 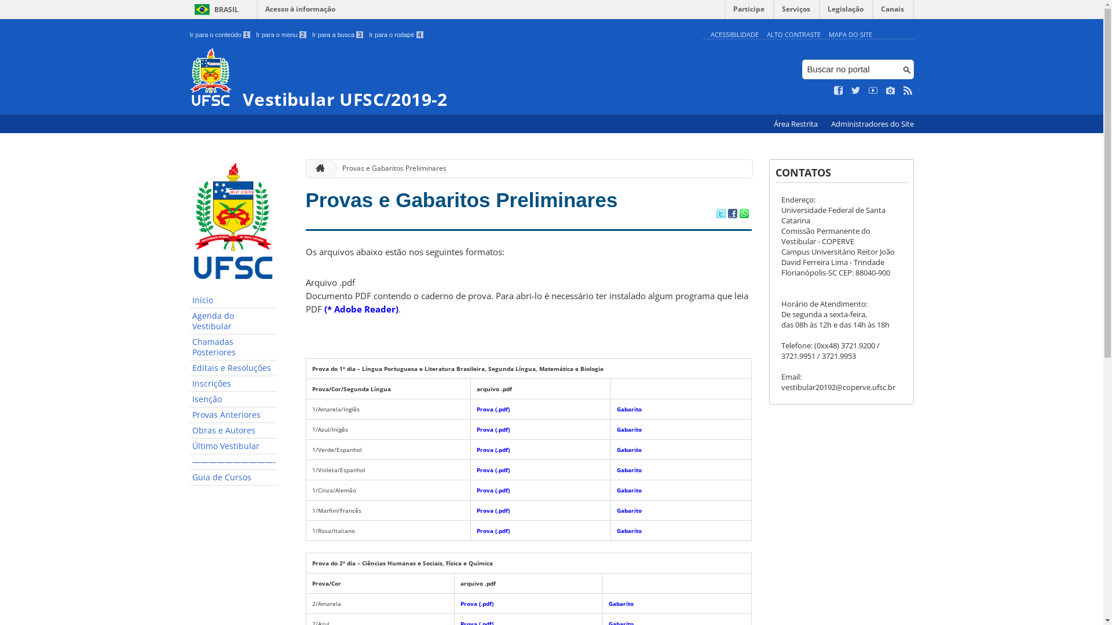 What do you see at coordinates (629, 490) in the screenshot?
I see `Gabarito` at bounding box center [629, 490].